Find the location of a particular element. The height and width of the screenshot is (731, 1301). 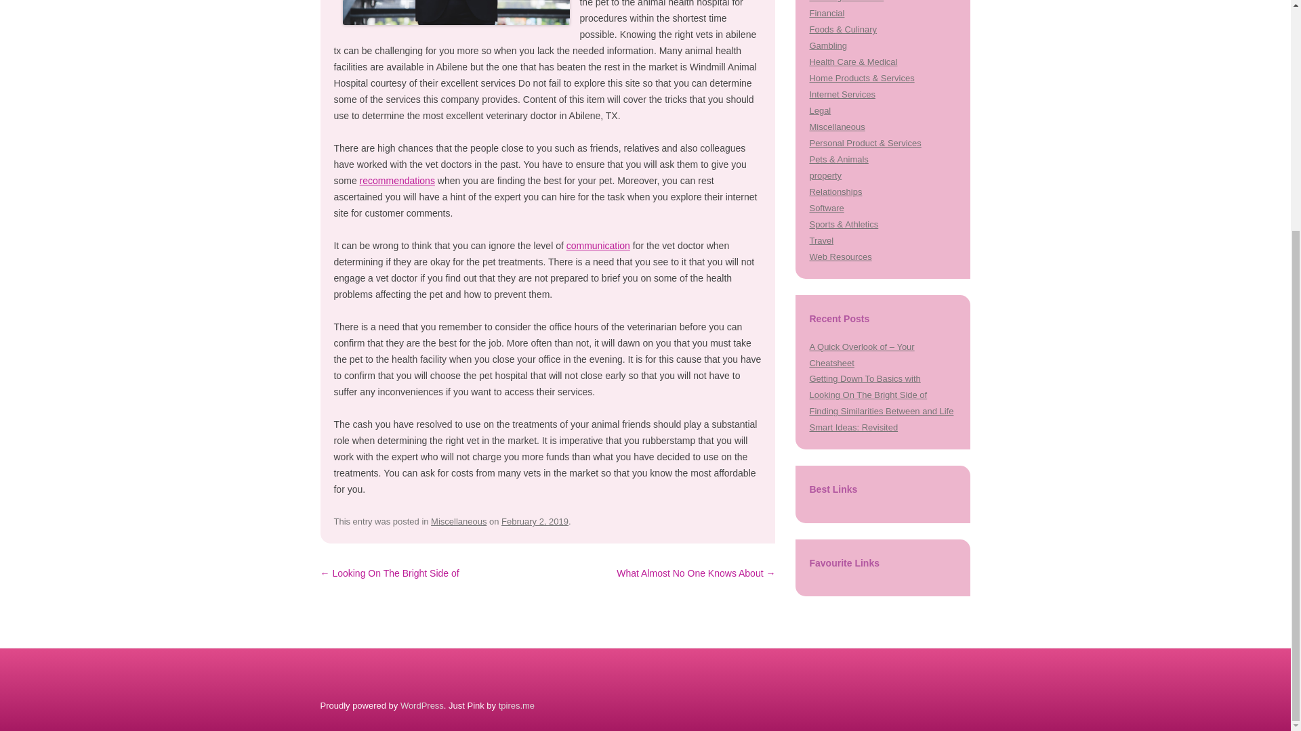

3:08 pm is located at coordinates (535, 521).